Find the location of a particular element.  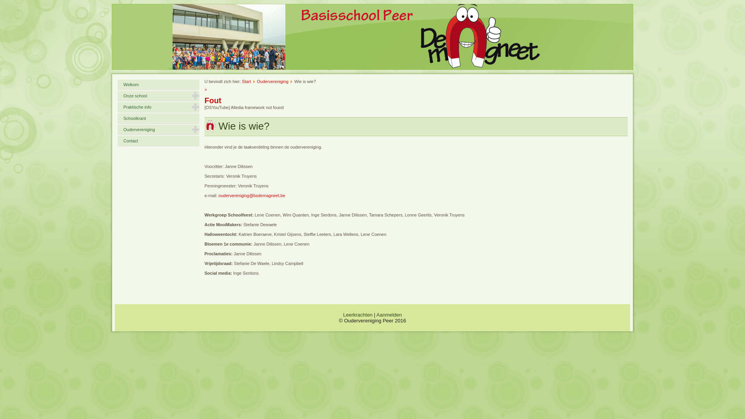

Aanmelden is located at coordinates (389, 315).